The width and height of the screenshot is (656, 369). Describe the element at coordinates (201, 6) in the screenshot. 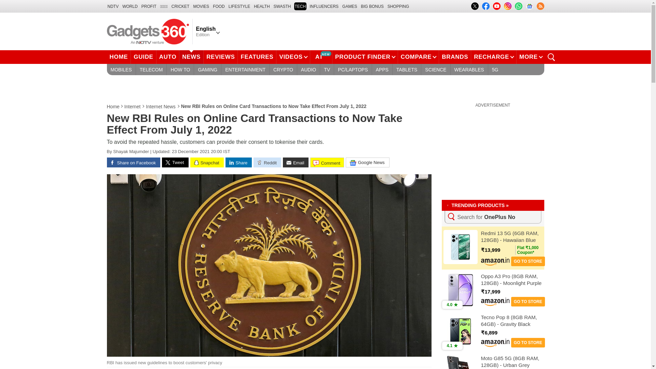

I see `MOVIES` at that location.